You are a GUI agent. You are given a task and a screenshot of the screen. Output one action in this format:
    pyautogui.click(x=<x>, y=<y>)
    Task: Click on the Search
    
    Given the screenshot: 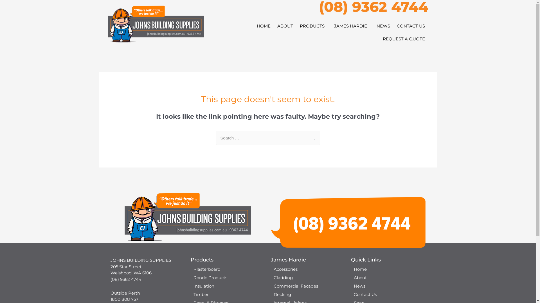 What is the action you would take?
    pyautogui.click(x=313, y=136)
    